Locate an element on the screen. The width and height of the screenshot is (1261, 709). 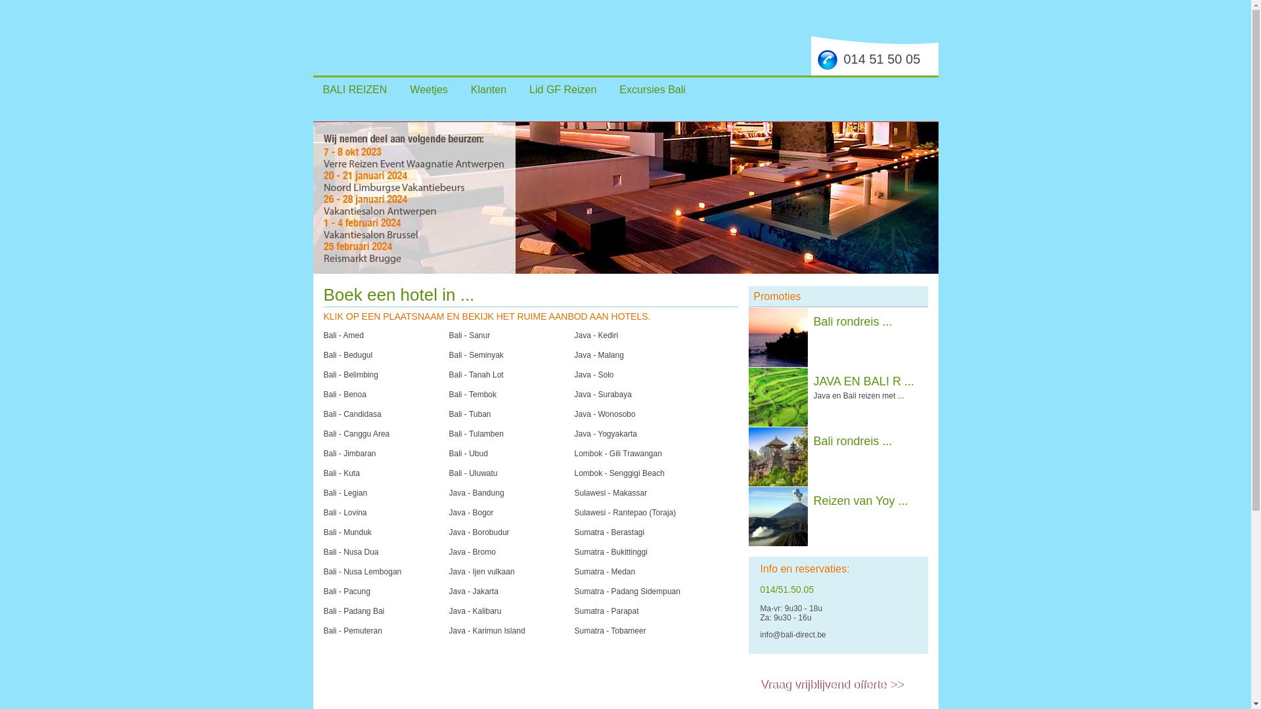
Bali - Tuban is located at coordinates (470, 414).